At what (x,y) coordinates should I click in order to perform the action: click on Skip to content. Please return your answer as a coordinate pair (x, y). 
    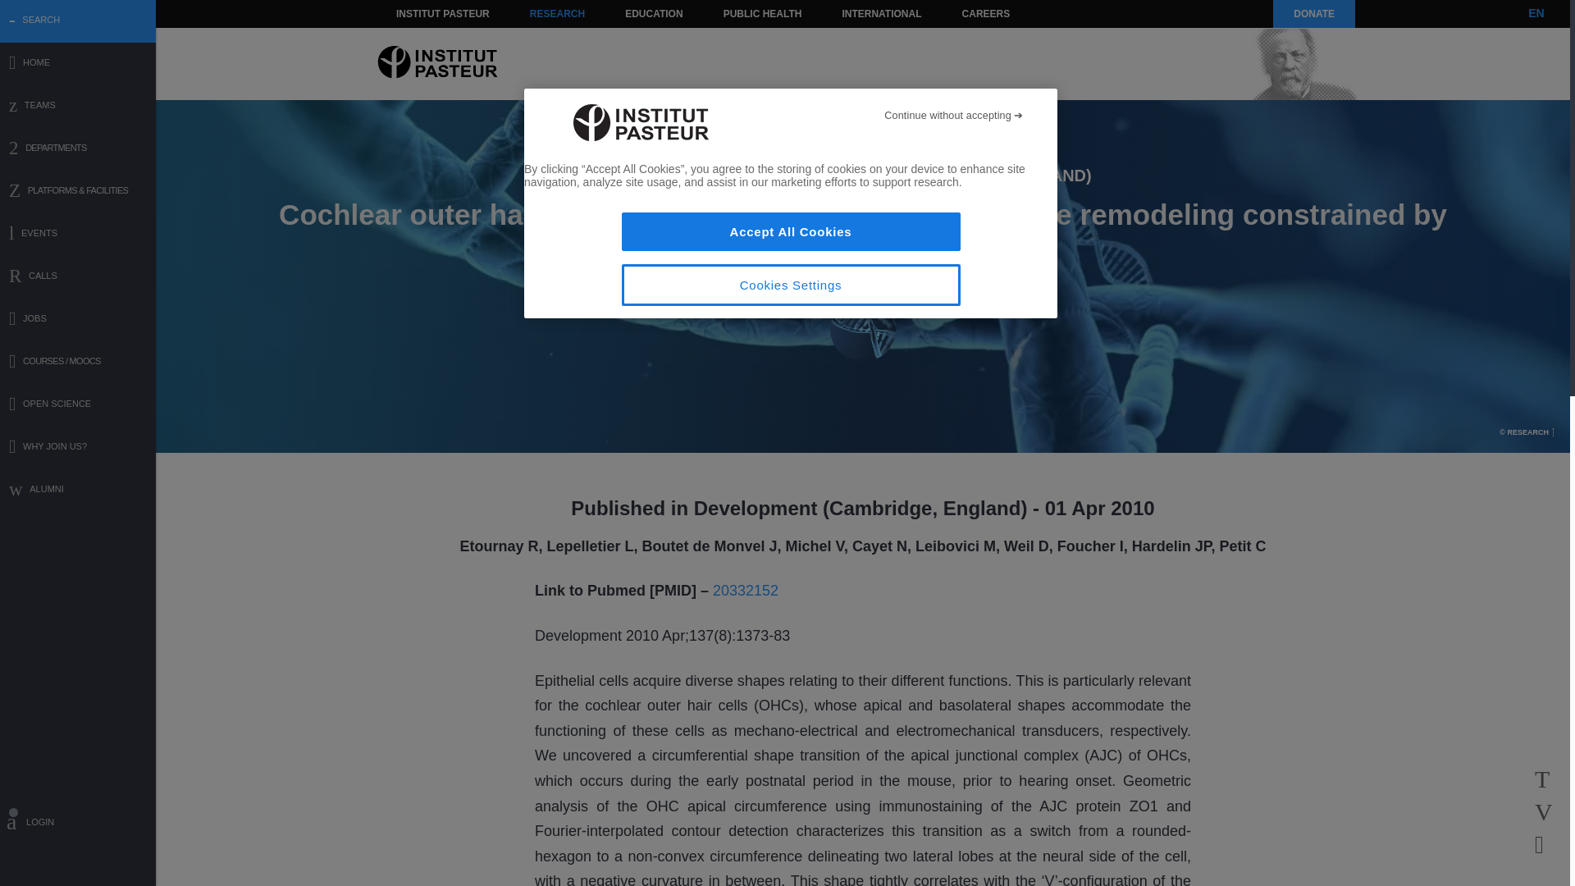
    Looking at the image, I should click on (418, 13).